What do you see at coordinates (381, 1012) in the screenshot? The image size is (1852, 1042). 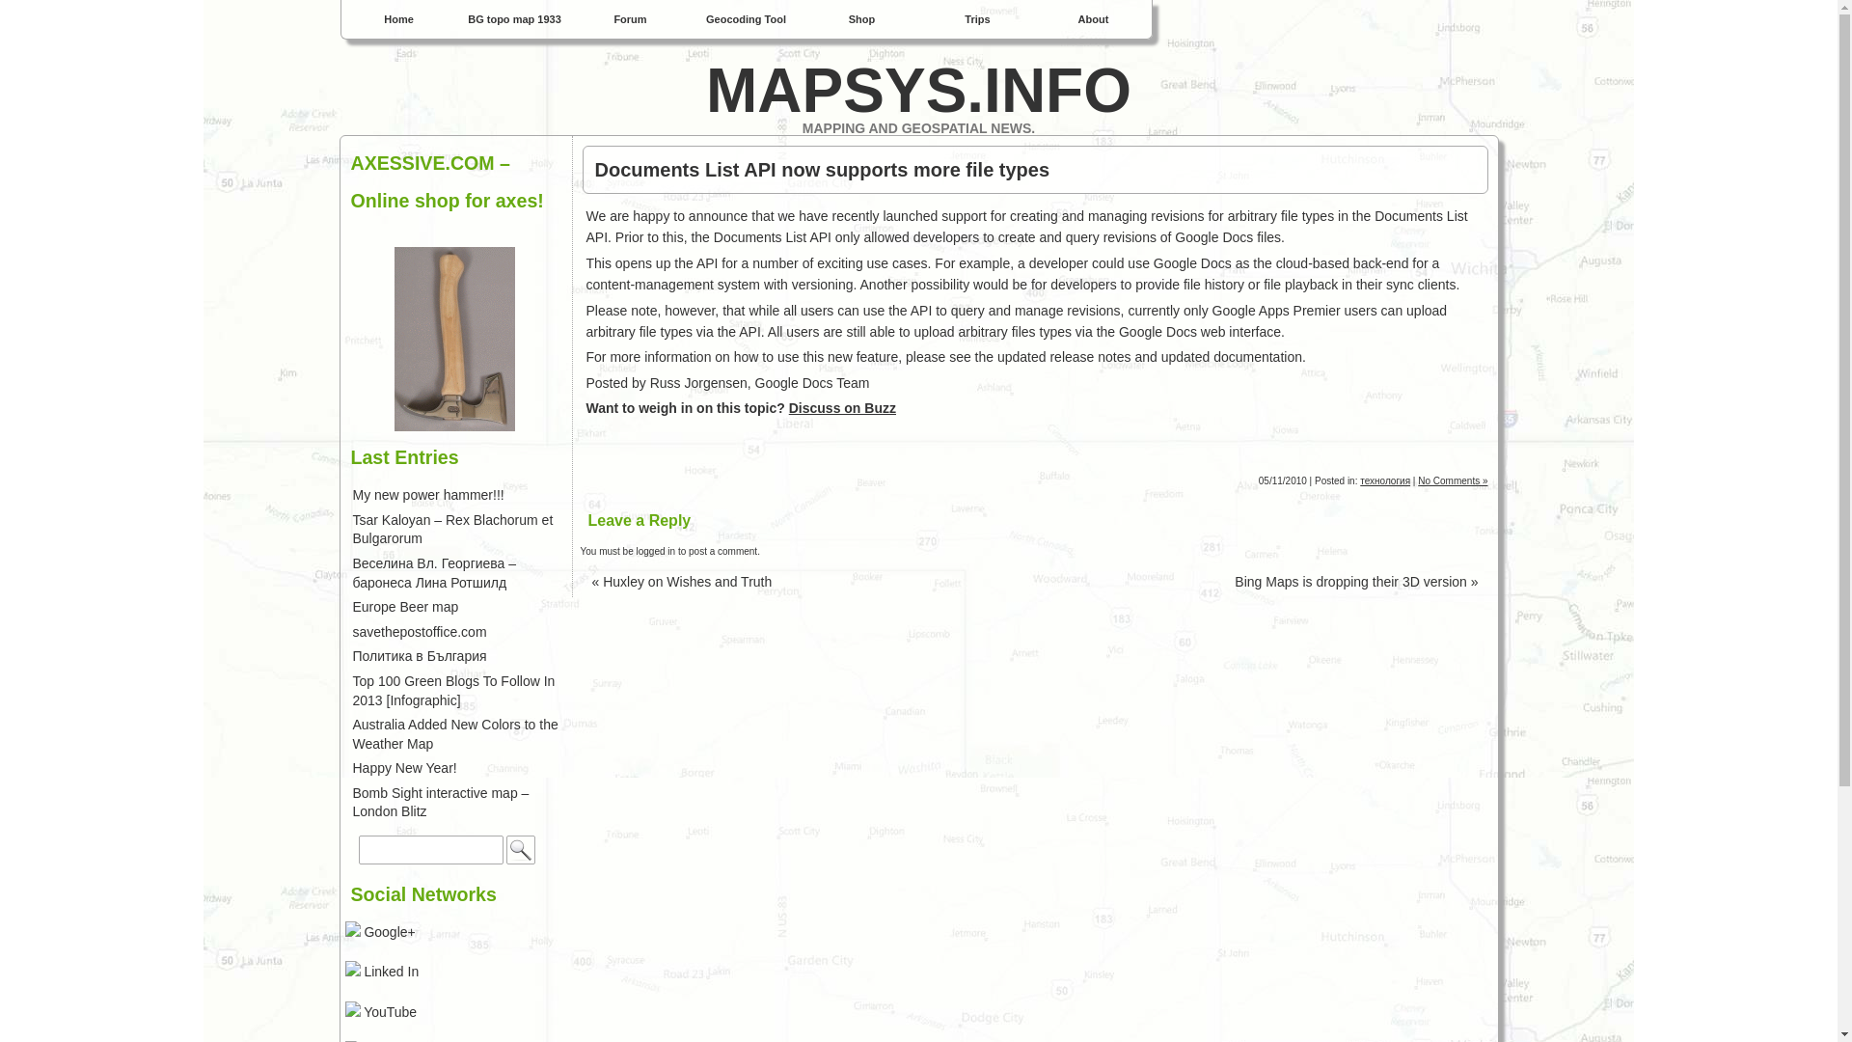 I see `YouTube` at bounding box center [381, 1012].